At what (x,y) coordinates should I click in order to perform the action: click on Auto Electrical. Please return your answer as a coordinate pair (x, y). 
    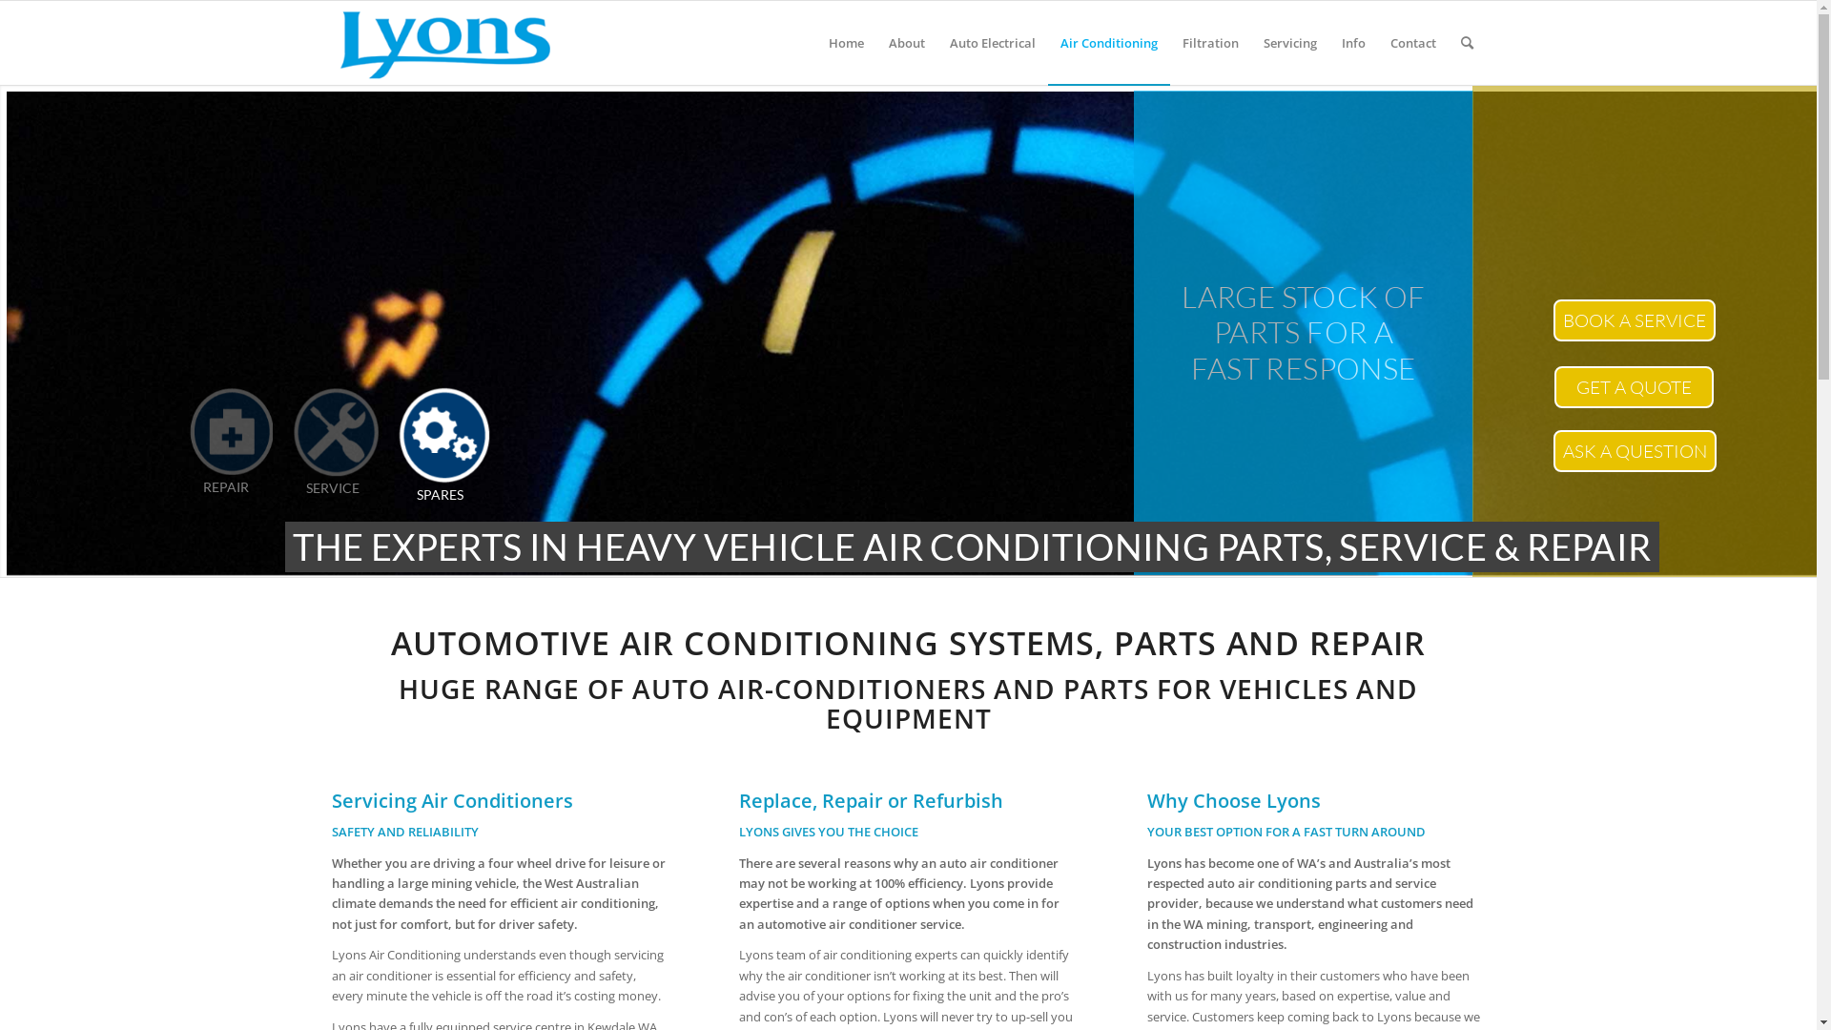
    Looking at the image, I should click on (992, 43).